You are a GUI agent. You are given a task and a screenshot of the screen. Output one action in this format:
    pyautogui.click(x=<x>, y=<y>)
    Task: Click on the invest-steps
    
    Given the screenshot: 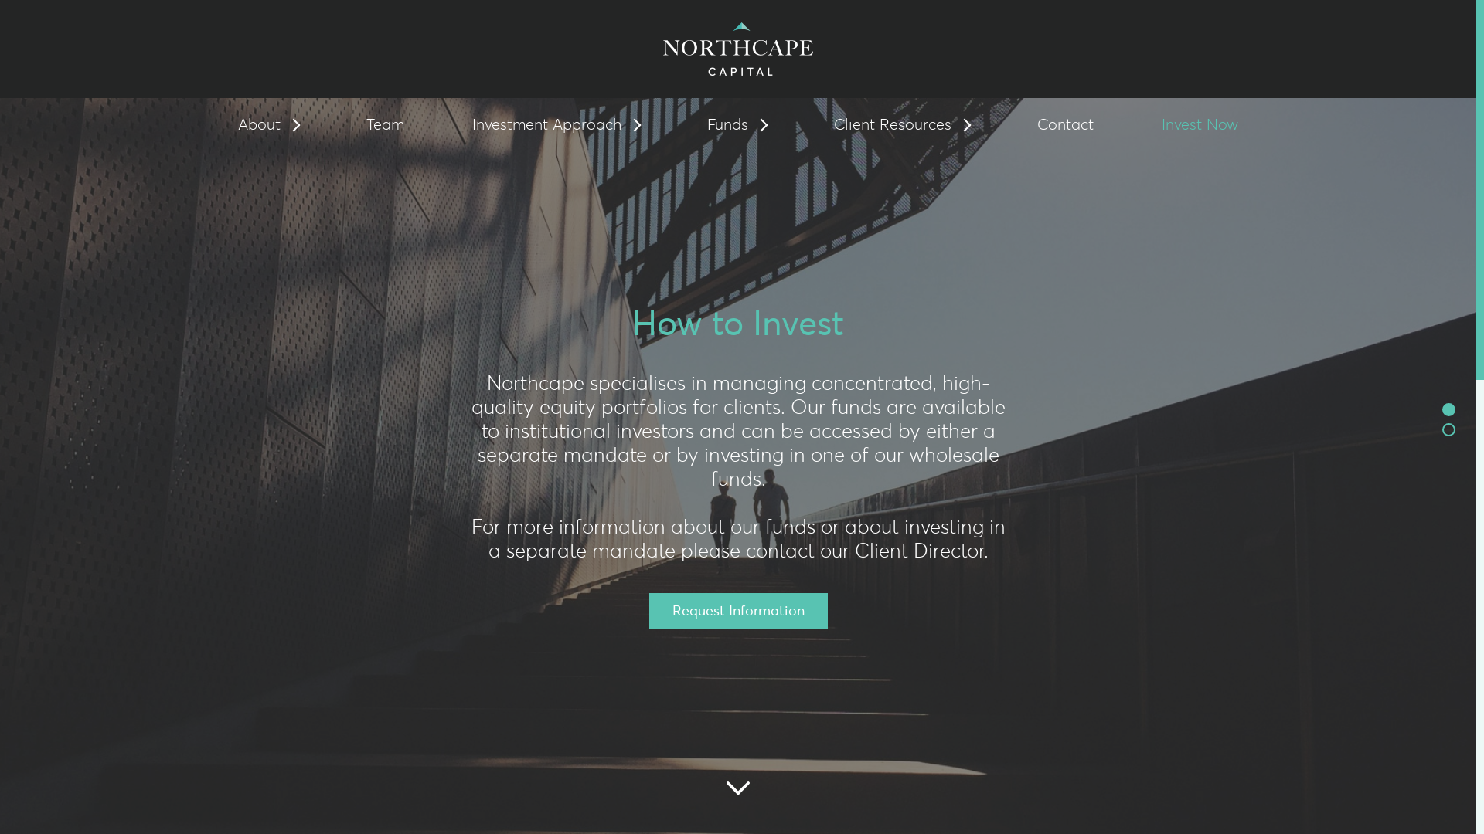 What is the action you would take?
    pyautogui.click(x=1442, y=423)
    